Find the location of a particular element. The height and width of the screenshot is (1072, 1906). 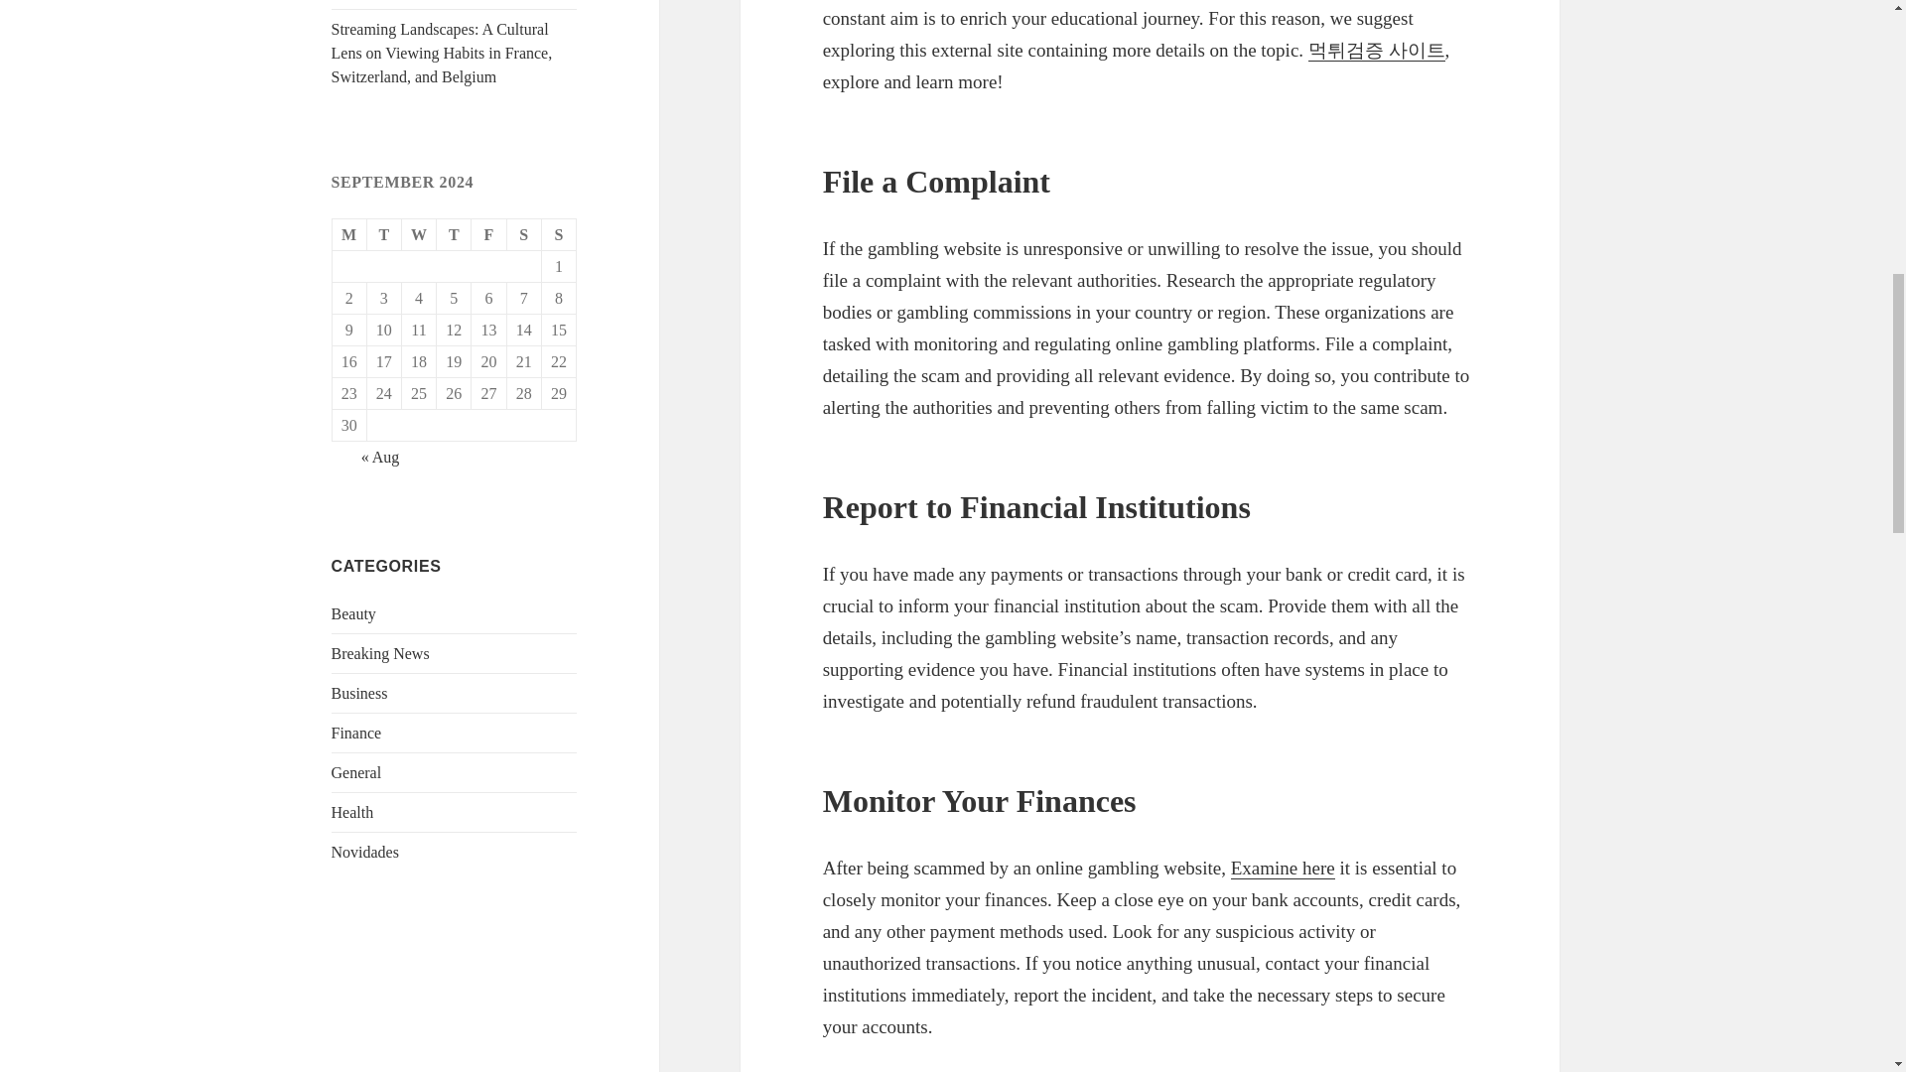

Finance is located at coordinates (357, 733).